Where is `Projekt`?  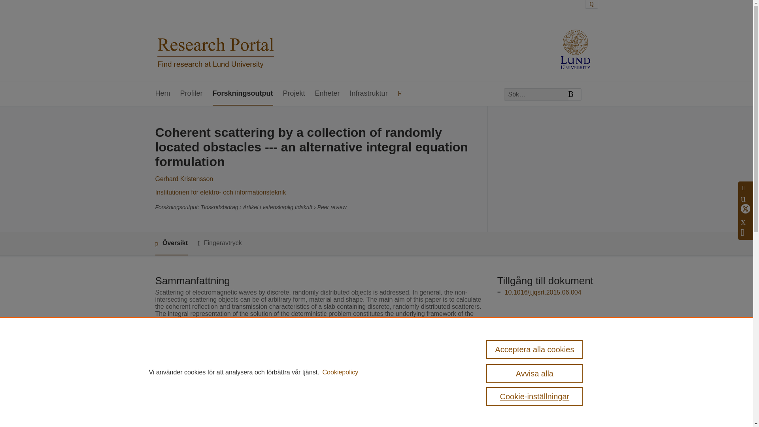 Projekt is located at coordinates (294, 94).